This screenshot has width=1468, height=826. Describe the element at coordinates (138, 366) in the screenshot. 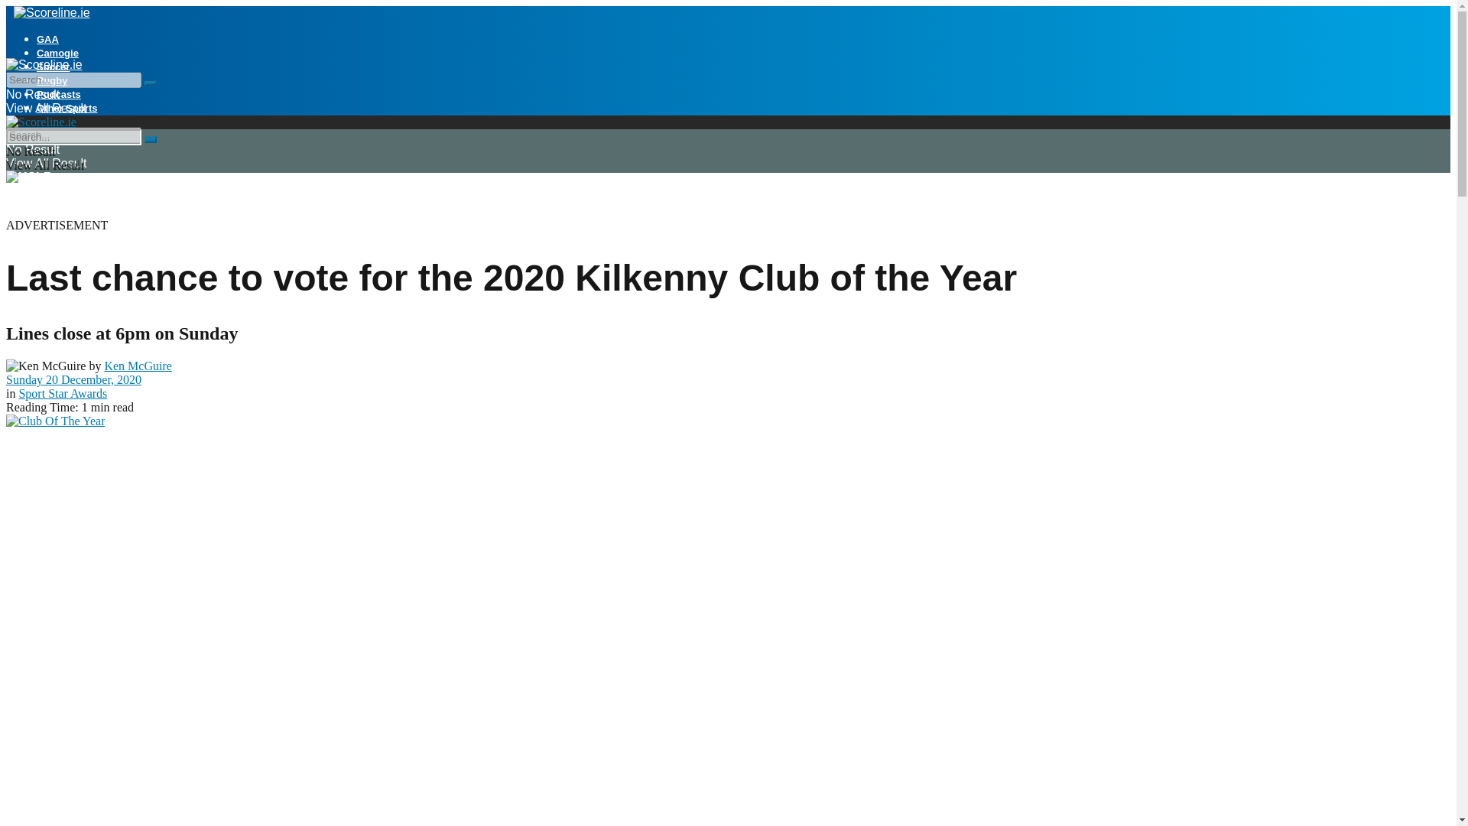

I see `Ken McGuire` at that location.